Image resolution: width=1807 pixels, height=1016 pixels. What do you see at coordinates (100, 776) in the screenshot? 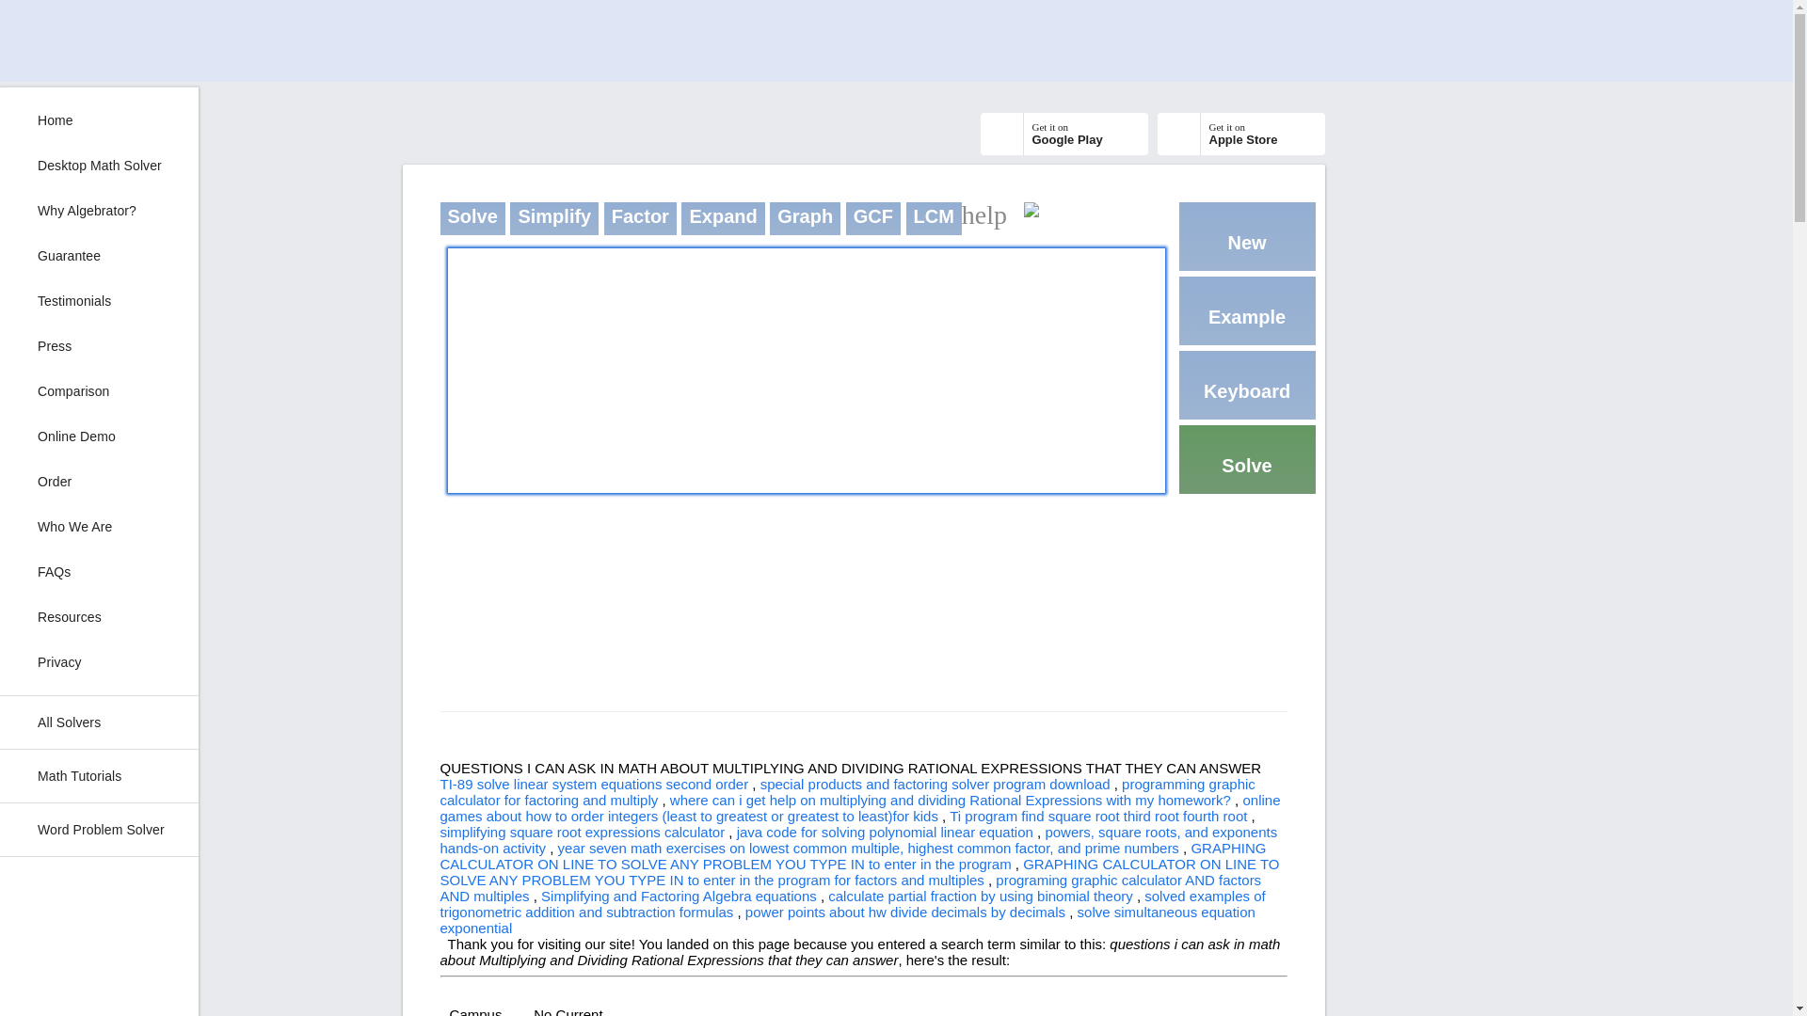
I see `Math Tutorials` at bounding box center [100, 776].